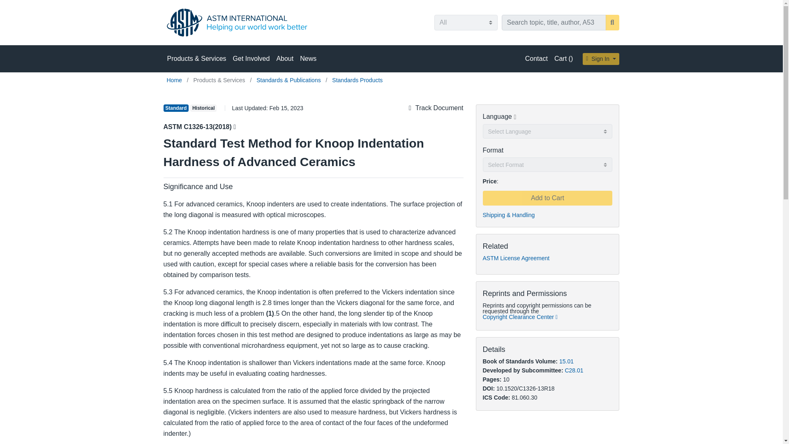  What do you see at coordinates (547, 198) in the screenshot?
I see `Add to Cart` at bounding box center [547, 198].